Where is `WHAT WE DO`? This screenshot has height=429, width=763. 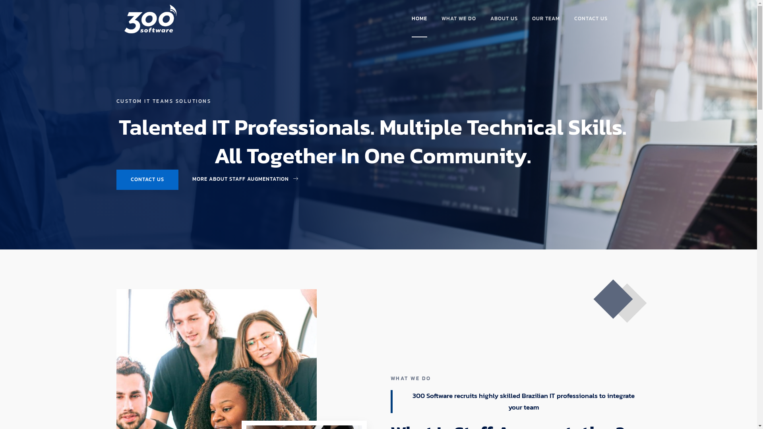
WHAT WE DO is located at coordinates (459, 19).